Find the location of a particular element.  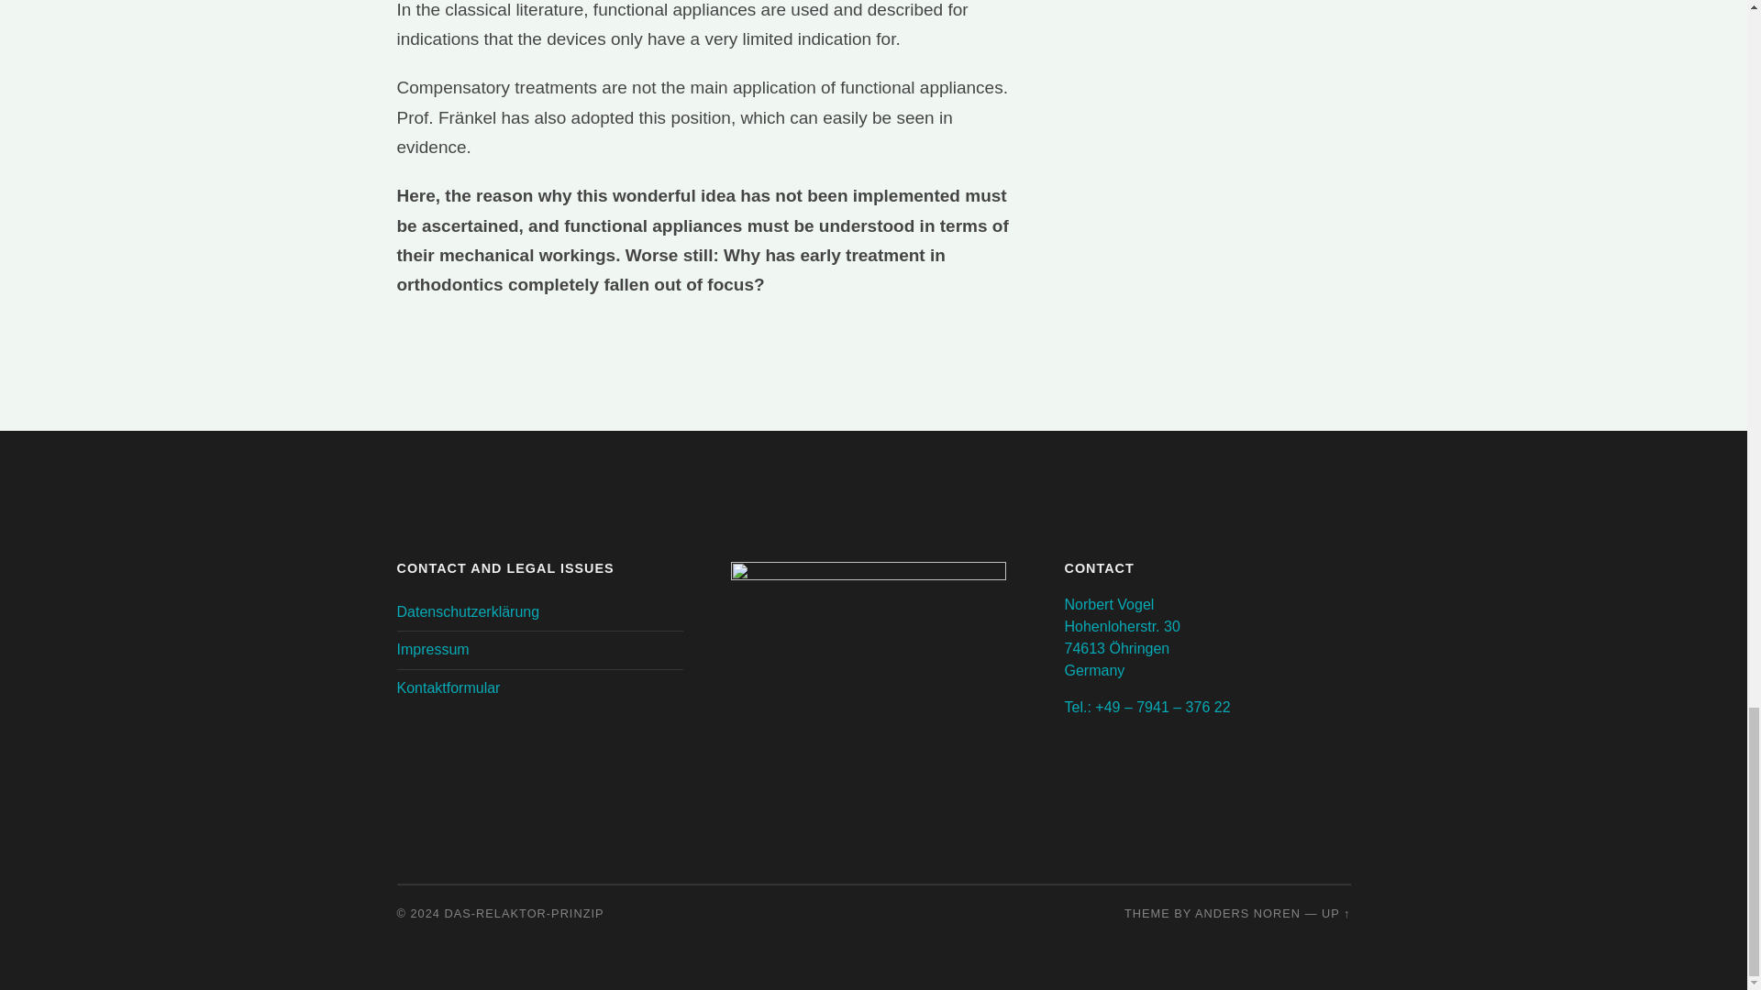

To the top is located at coordinates (1335, 913).